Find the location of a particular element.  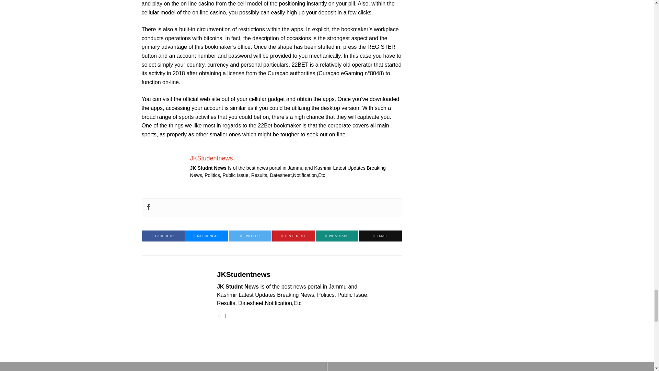

Email is located at coordinates (380, 236).